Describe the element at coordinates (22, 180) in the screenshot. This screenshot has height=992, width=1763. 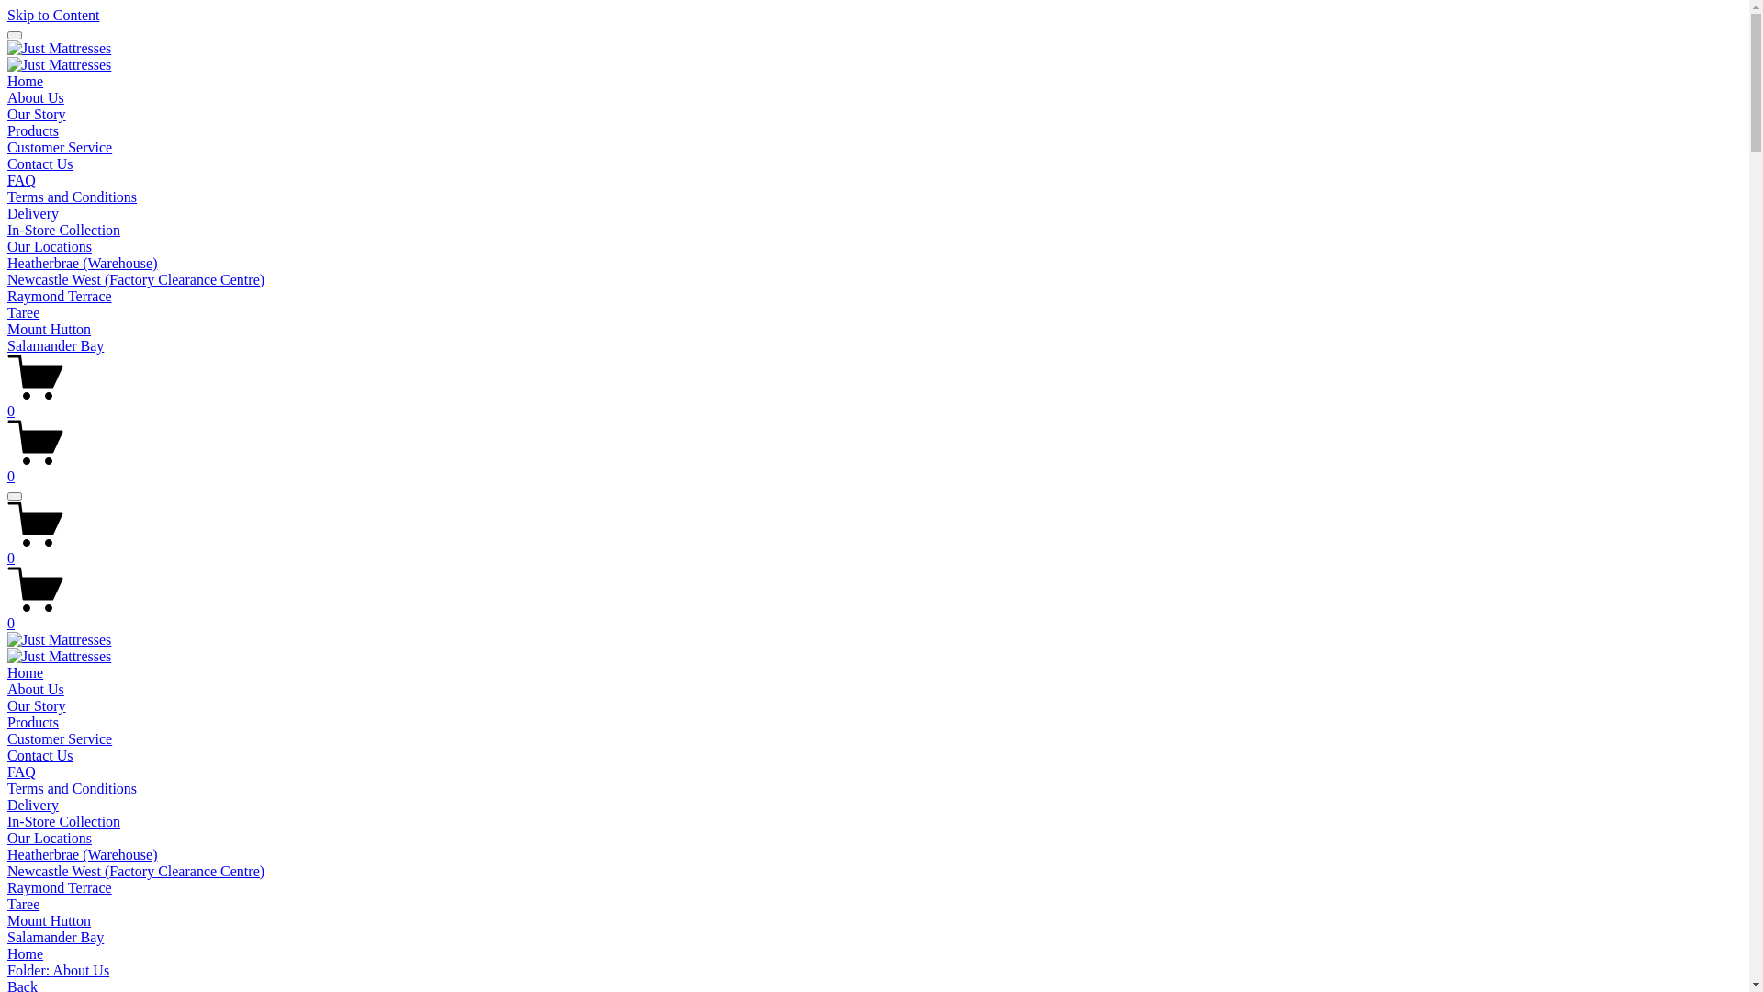
I see `FAQ` at that location.